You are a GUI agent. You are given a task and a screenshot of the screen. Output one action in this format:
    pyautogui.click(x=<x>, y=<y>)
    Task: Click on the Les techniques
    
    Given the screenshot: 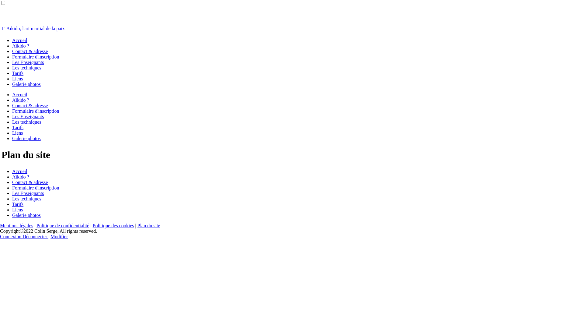 What is the action you would take?
    pyautogui.click(x=27, y=199)
    